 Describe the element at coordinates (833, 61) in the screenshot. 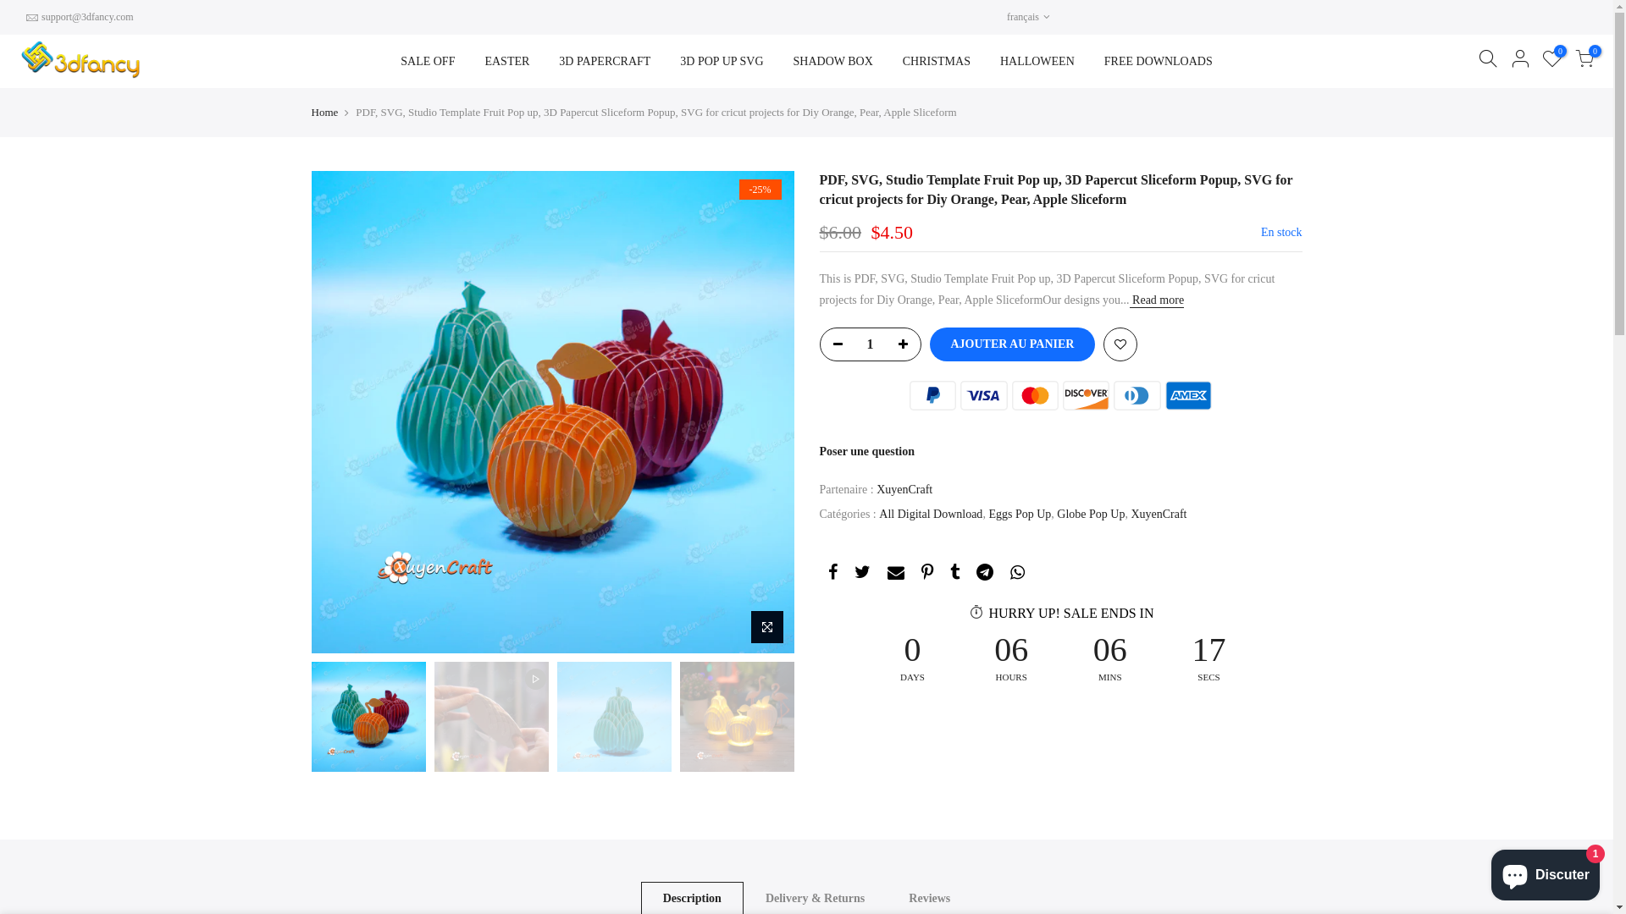

I see `SHADOW BOX` at that location.